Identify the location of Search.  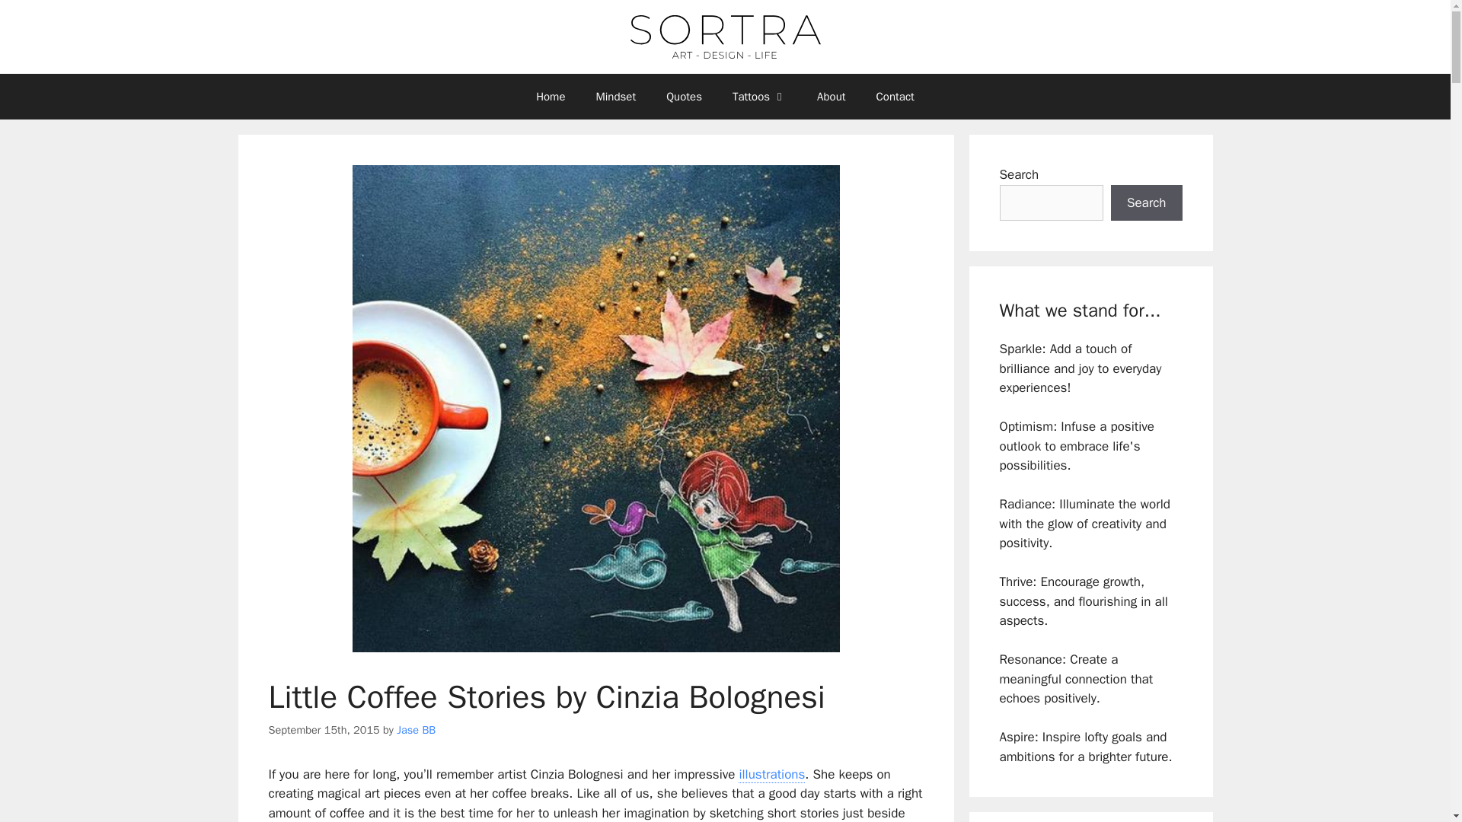
(1147, 202).